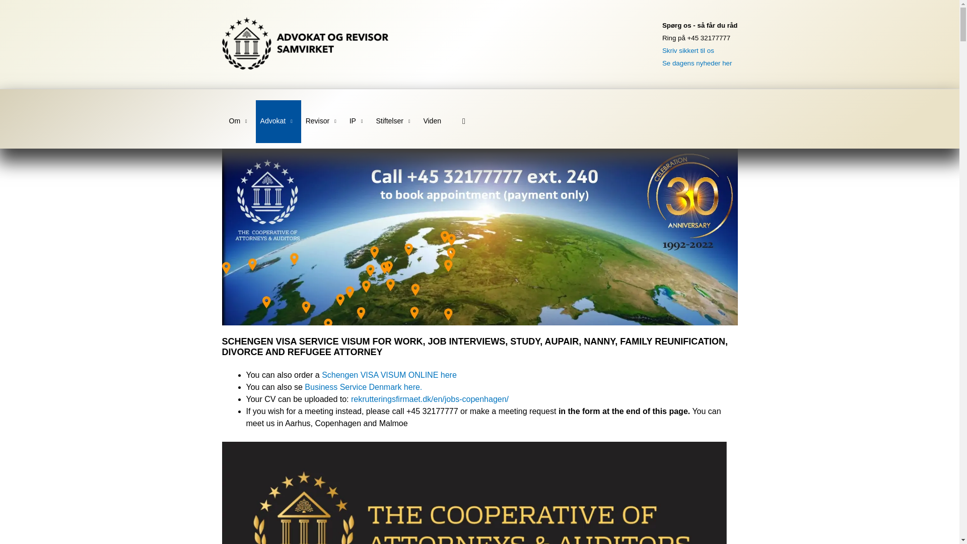  What do you see at coordinates (323, 121) in the screenshot?
I see `Revisor` at bounding box center [323, 121].